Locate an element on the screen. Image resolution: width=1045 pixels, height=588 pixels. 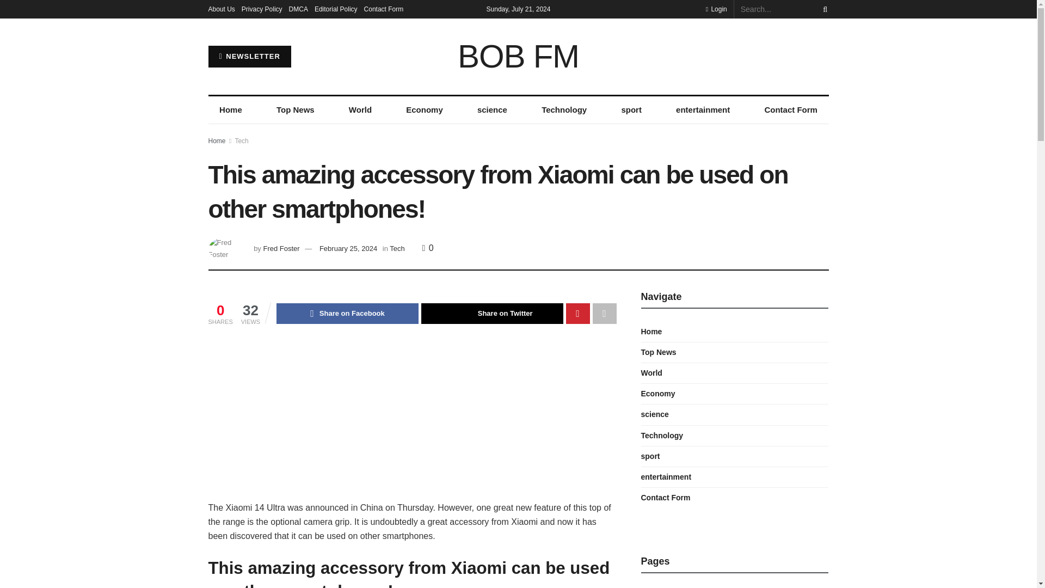
entertainment is located at coordinates (703, 110).